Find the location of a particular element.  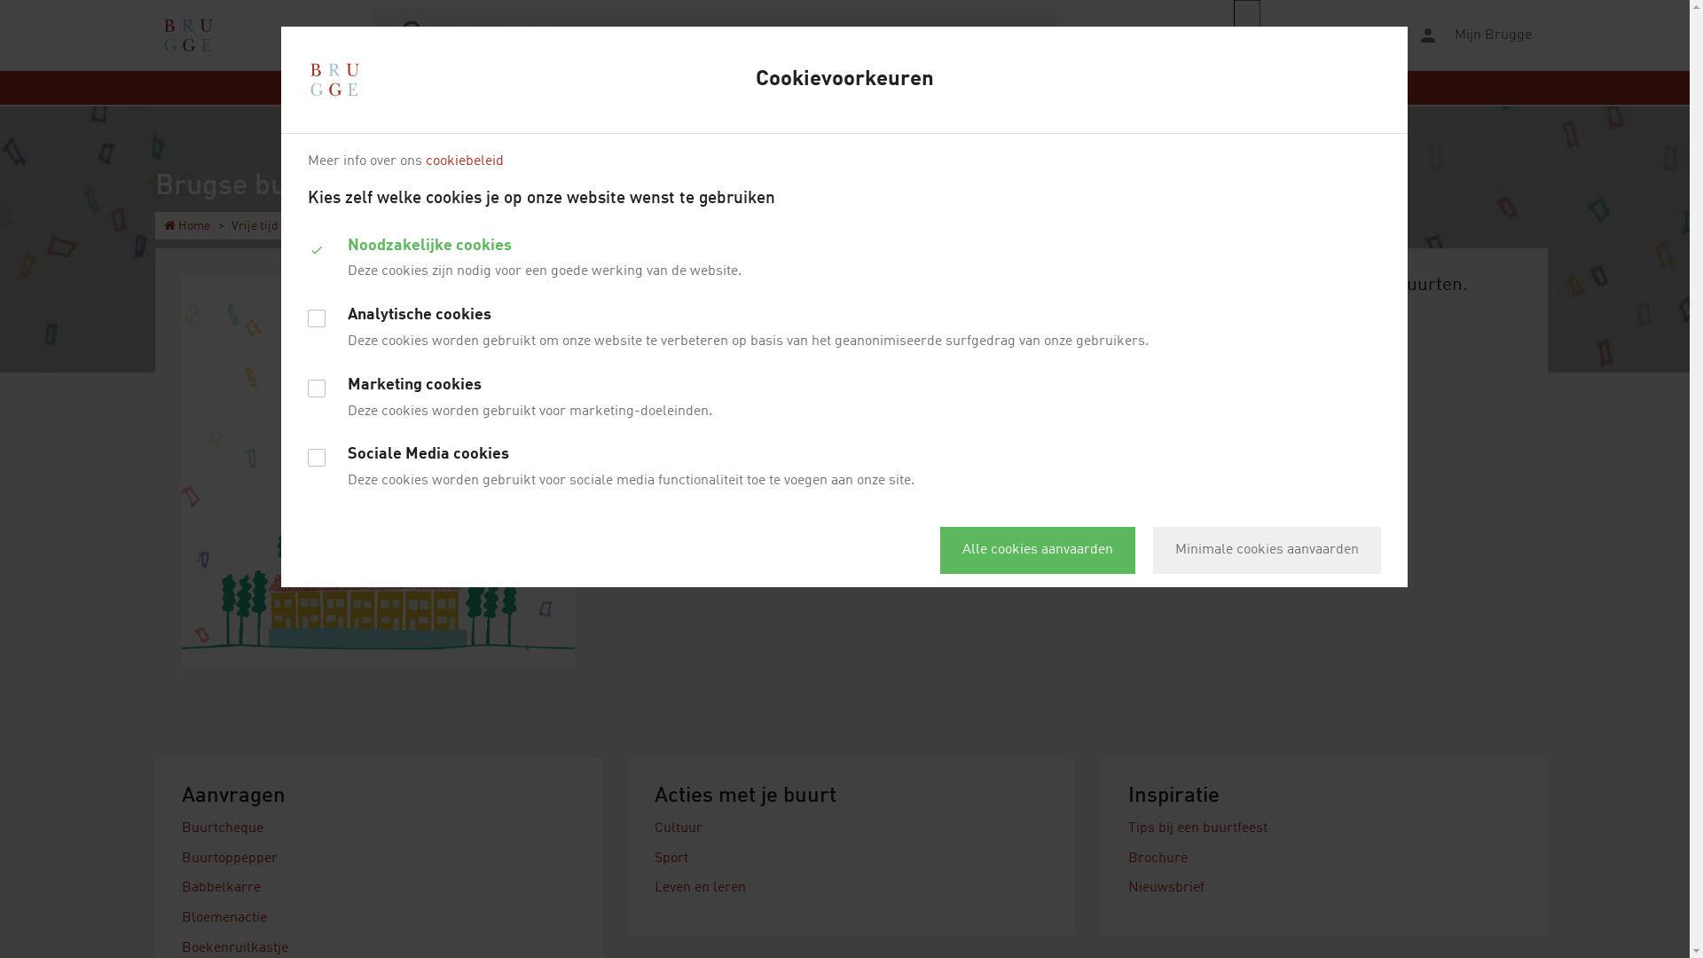

Brochure is located at coordinates (1158, 859).